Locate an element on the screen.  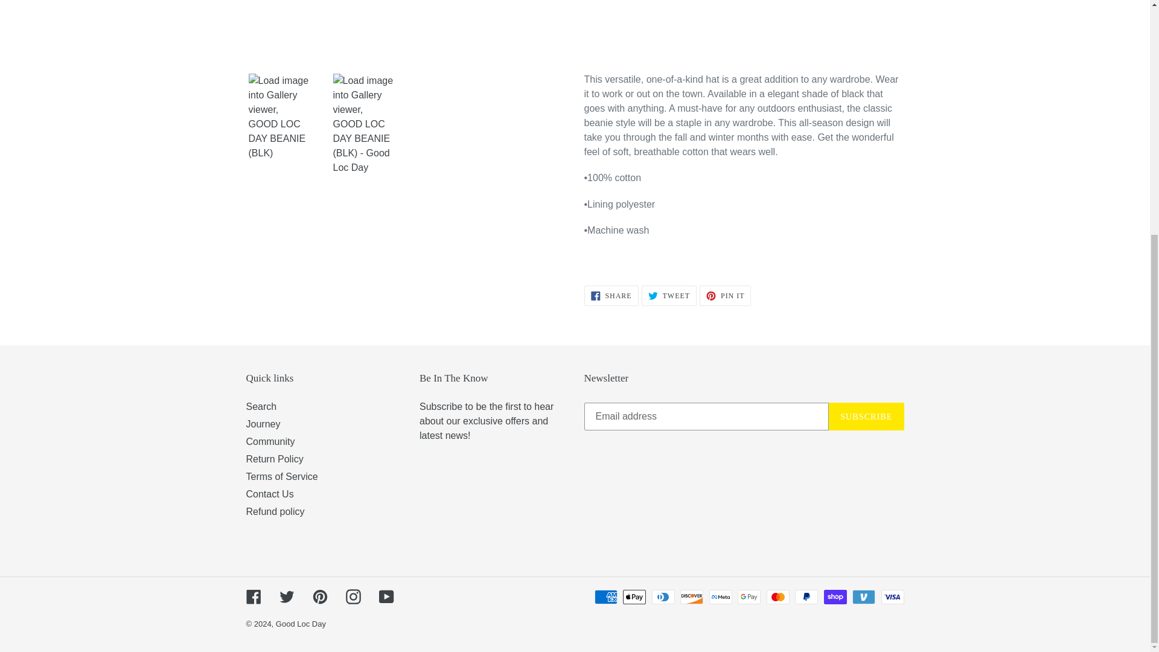
Community is located at coordinates (263, 424).